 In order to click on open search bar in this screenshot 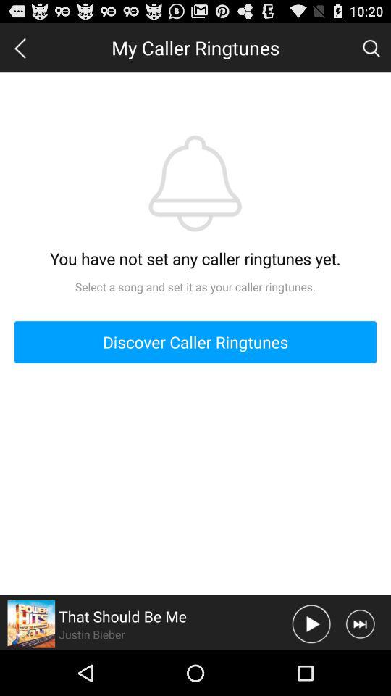, I will do `click(371, 47)`.